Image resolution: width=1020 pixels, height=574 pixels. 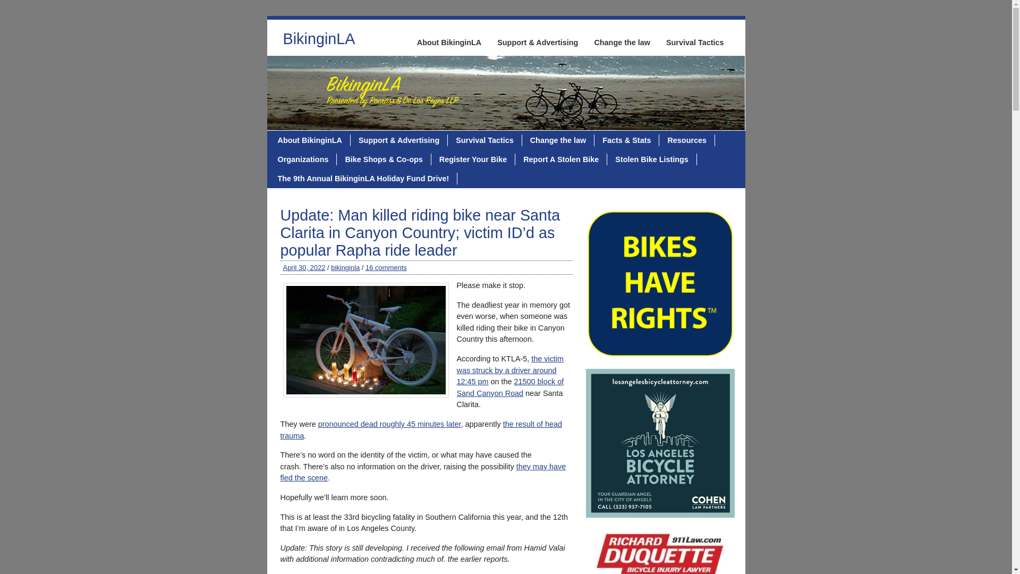 I want to click on bikinginla, so click(x=345, y=267).